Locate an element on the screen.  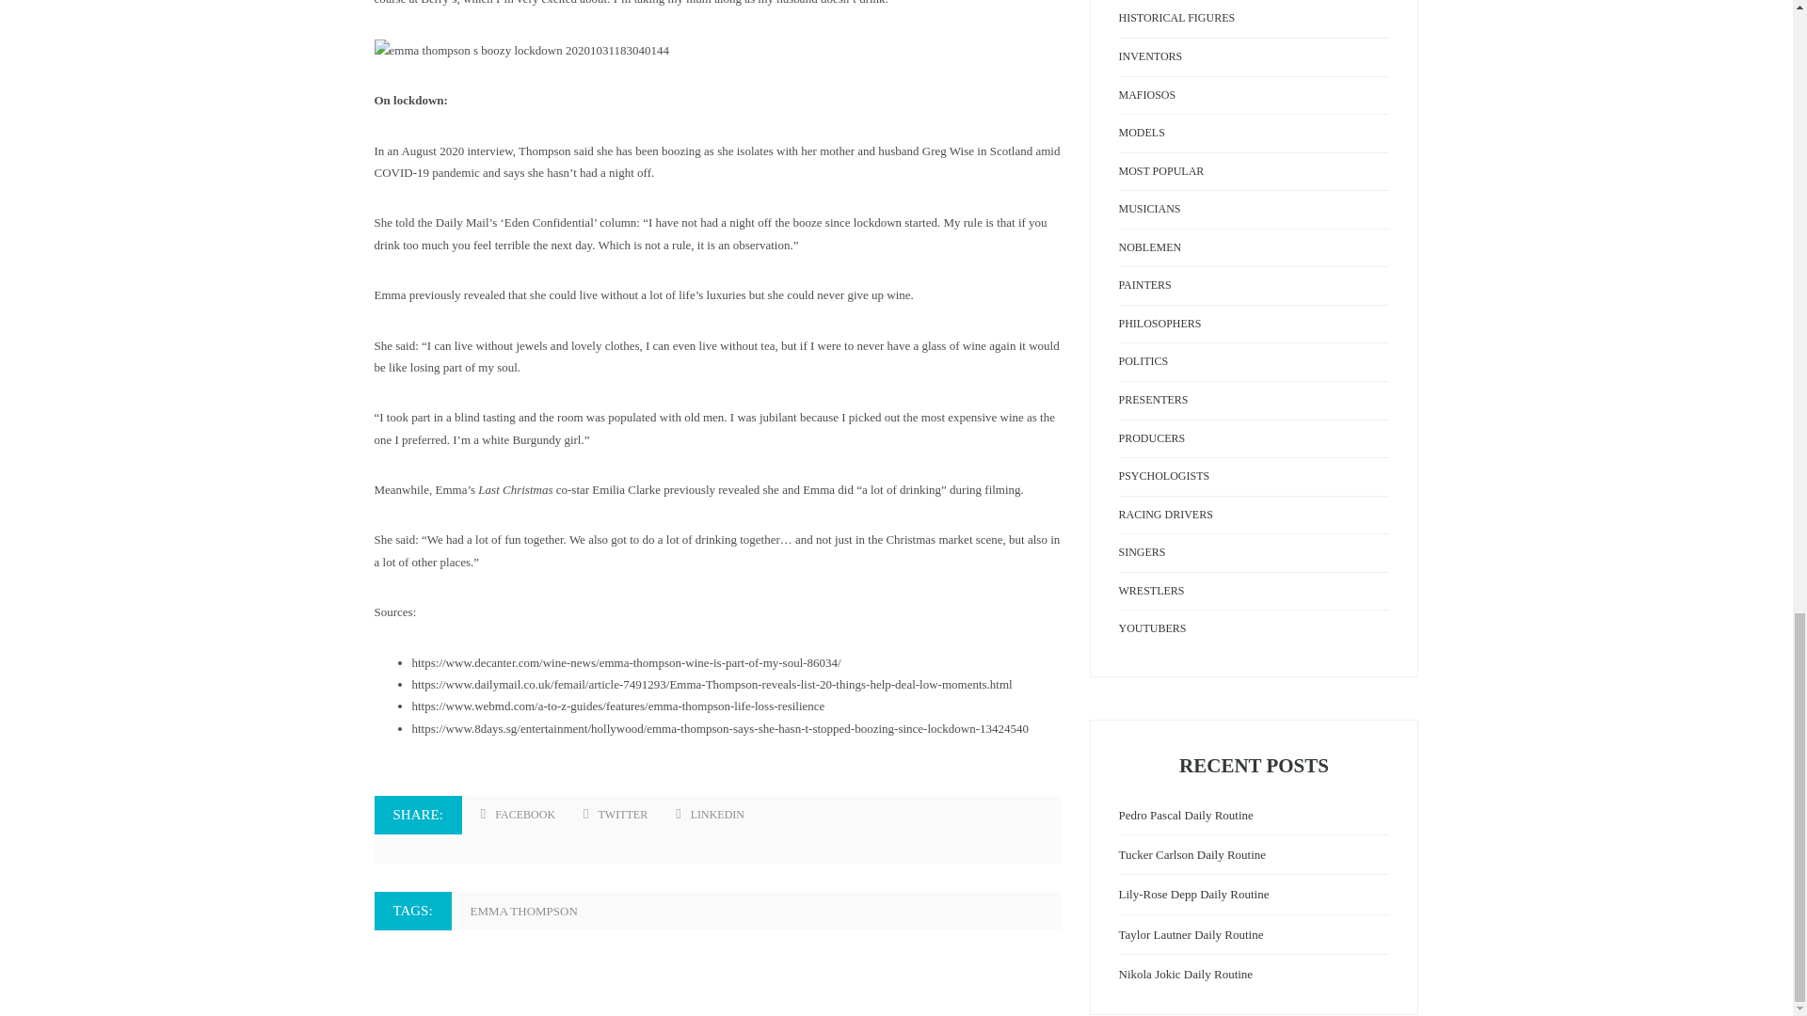
EMMA THOMPSON is located at coordinates (533, 911).